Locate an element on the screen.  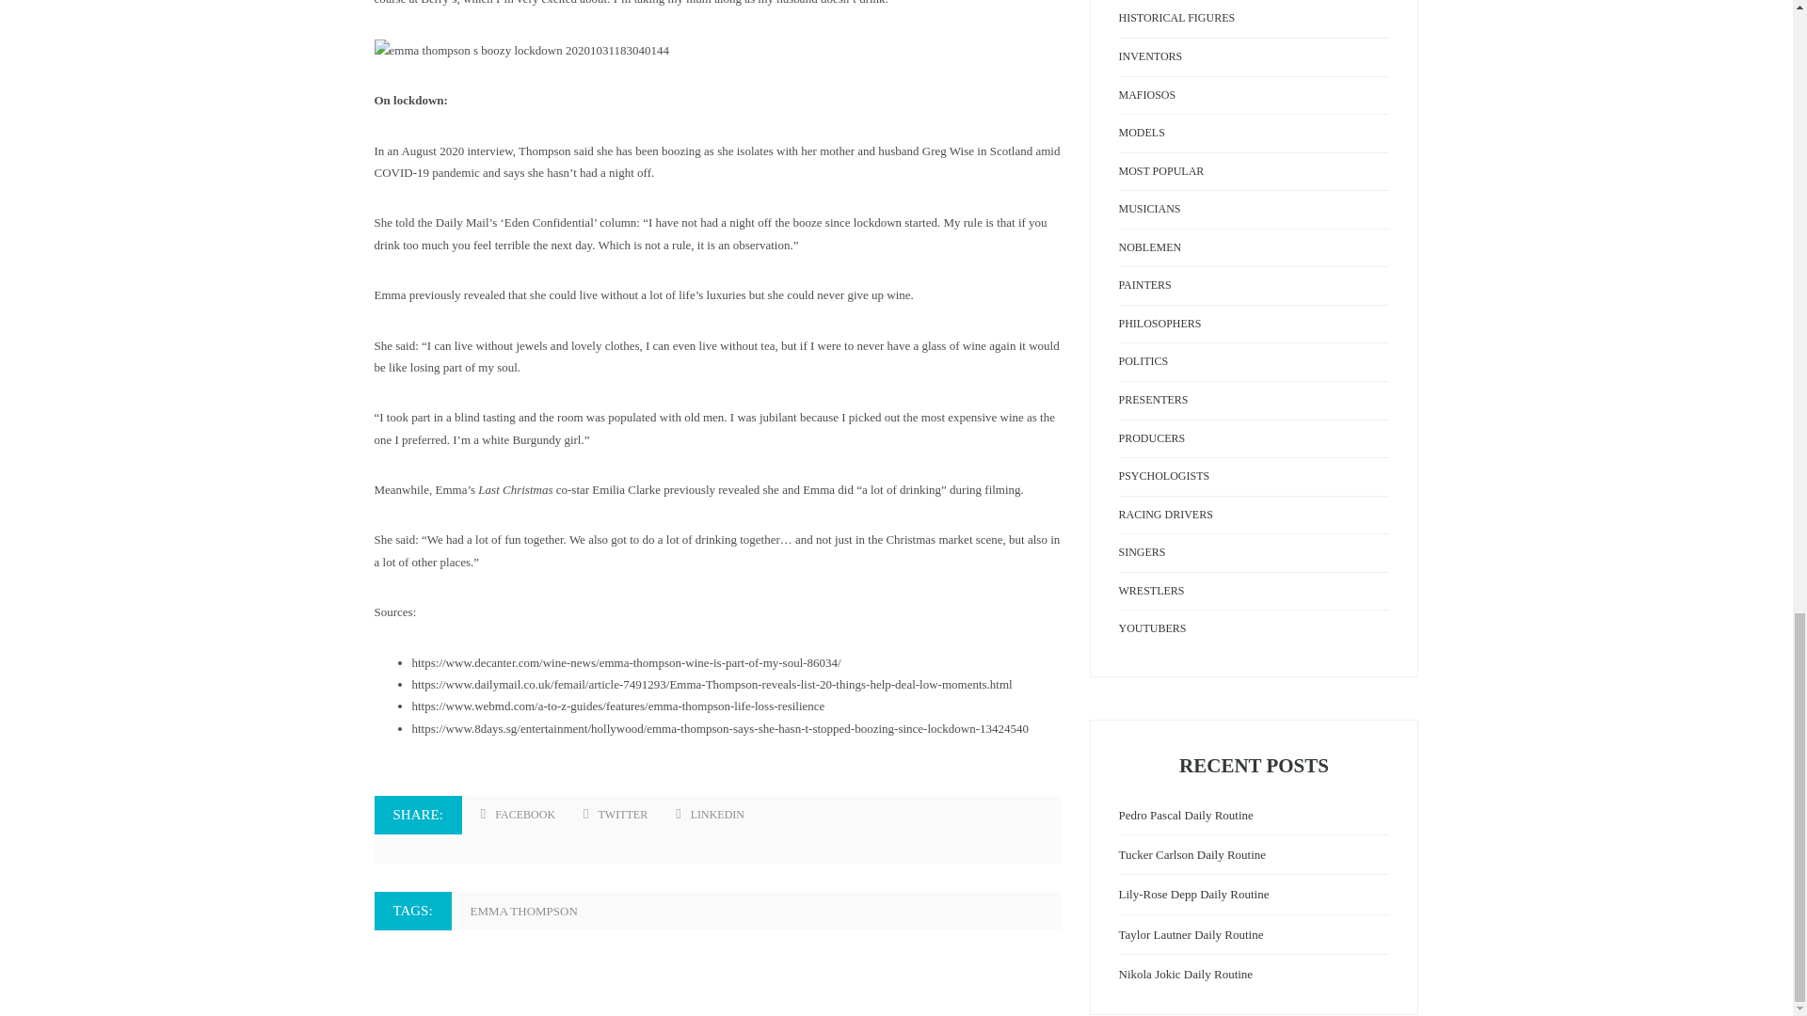
EMMA THOMPSON is located at coordinates (533, 911).